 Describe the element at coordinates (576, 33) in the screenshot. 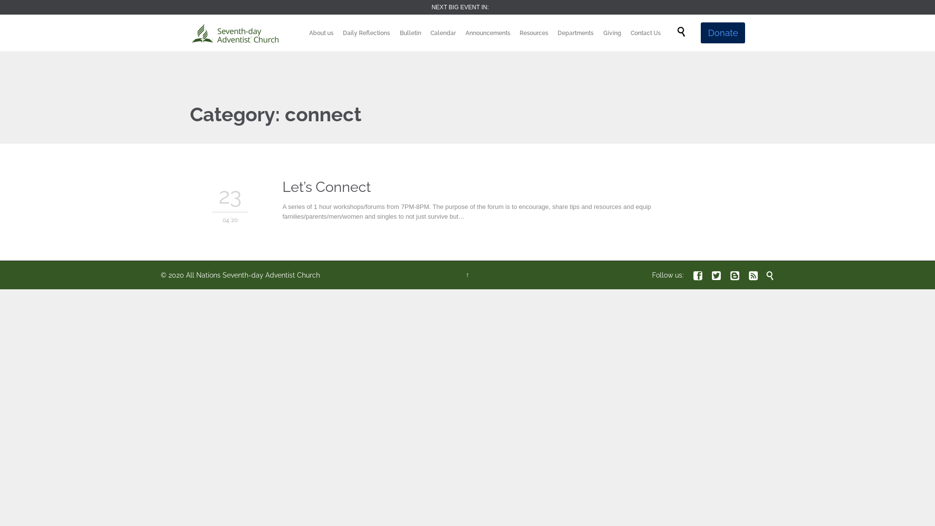

I see `Departments` at that location.